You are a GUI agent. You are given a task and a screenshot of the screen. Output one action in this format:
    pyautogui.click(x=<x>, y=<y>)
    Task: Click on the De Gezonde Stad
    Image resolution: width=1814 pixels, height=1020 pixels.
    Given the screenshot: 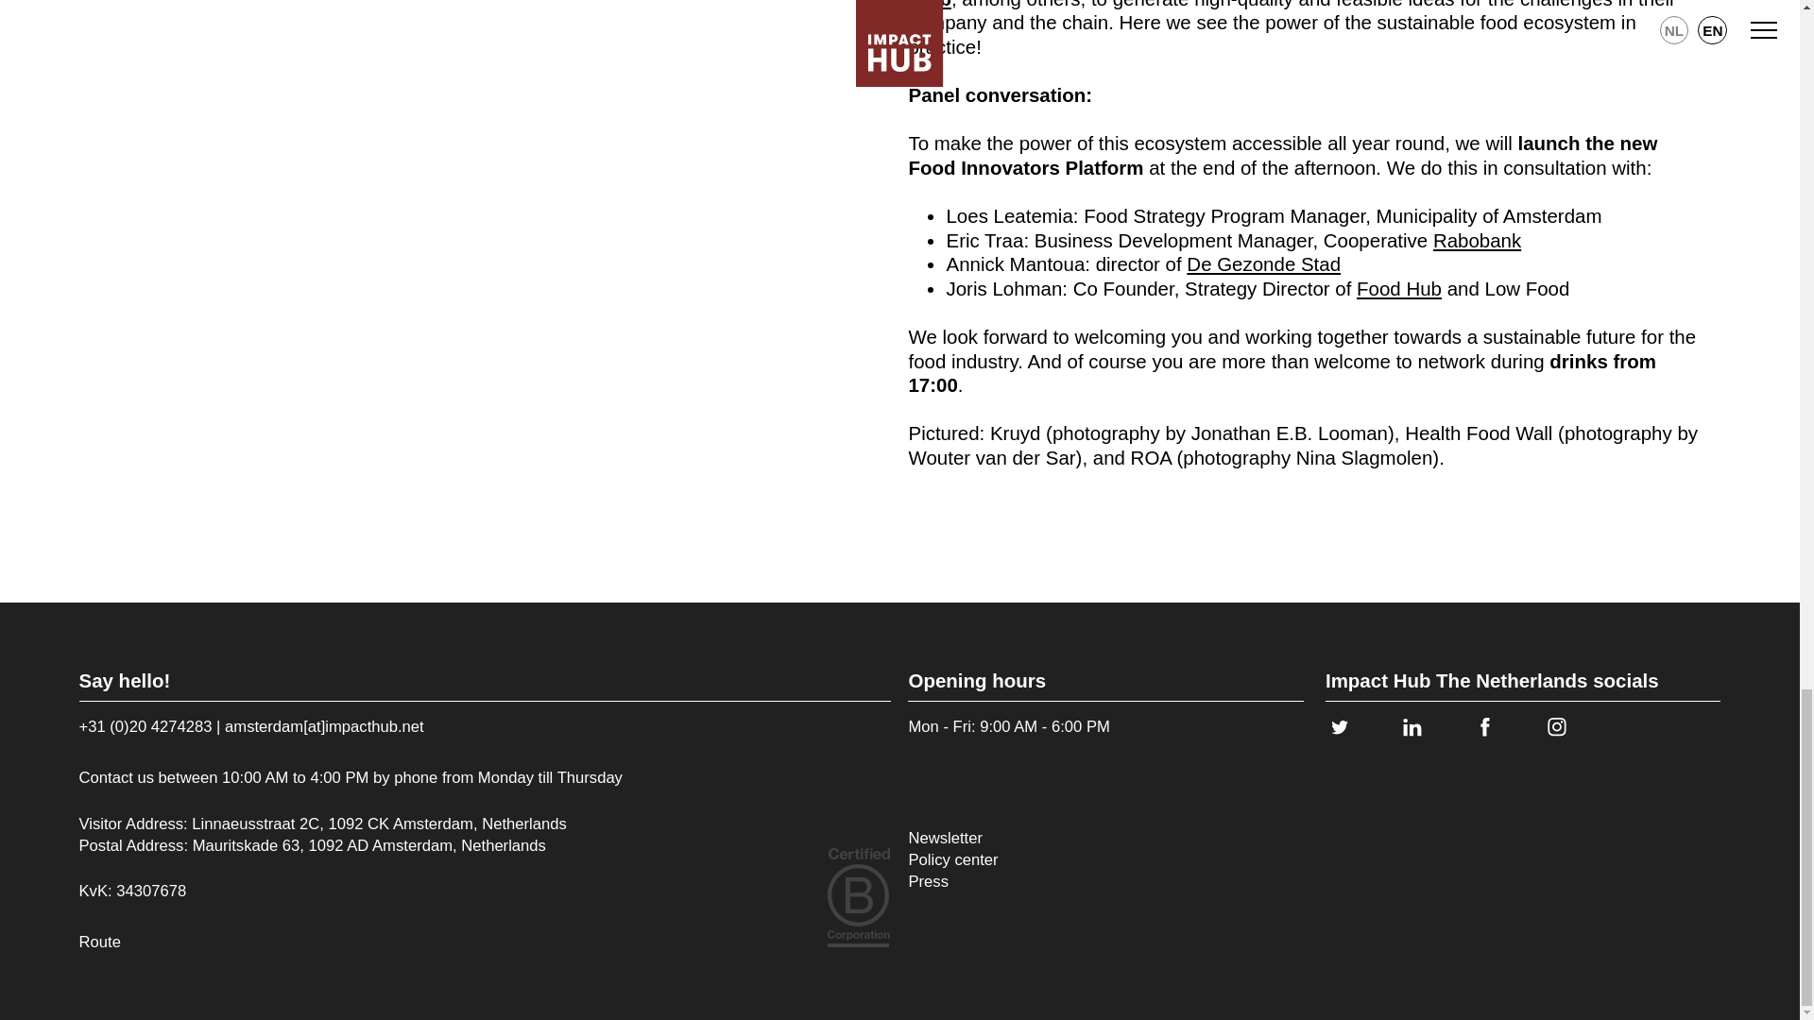 What is the action you would take?
    pyautogui.click(x=1262, y=263)
    